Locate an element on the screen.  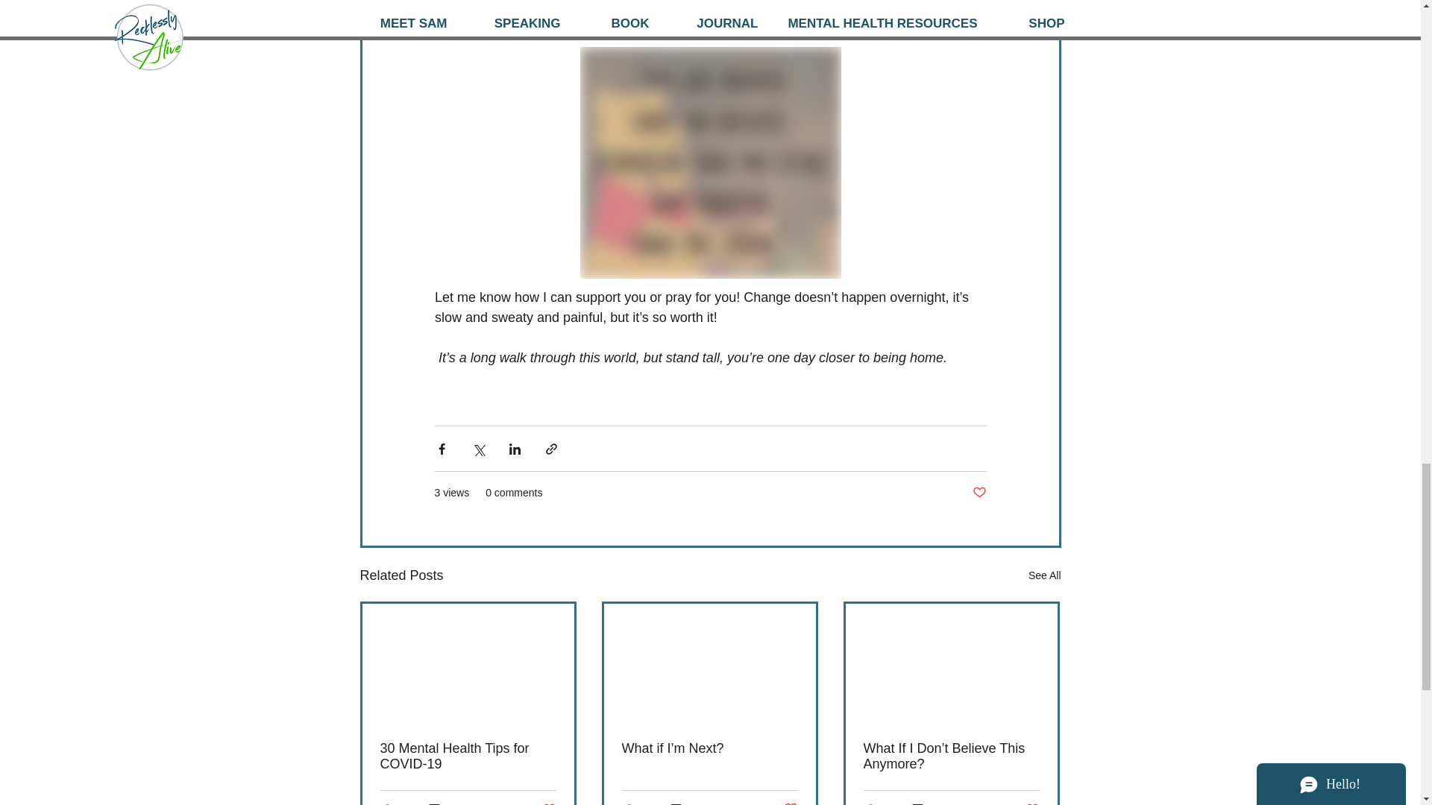
Post not marked as liked is located at coordinates (1028, 804).